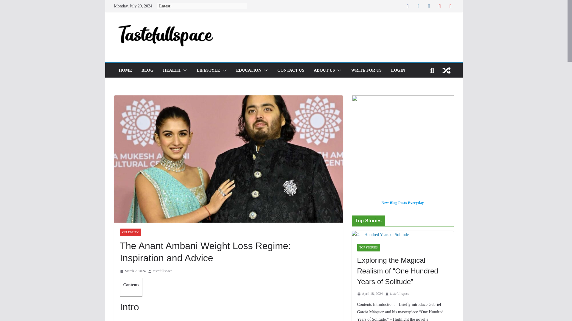 The width and height of the screenshot is (572, 321). What do you see at coordinates (132, 271) in the screenshot?
I see `2:22 pm` at bounding box center [132, 271].